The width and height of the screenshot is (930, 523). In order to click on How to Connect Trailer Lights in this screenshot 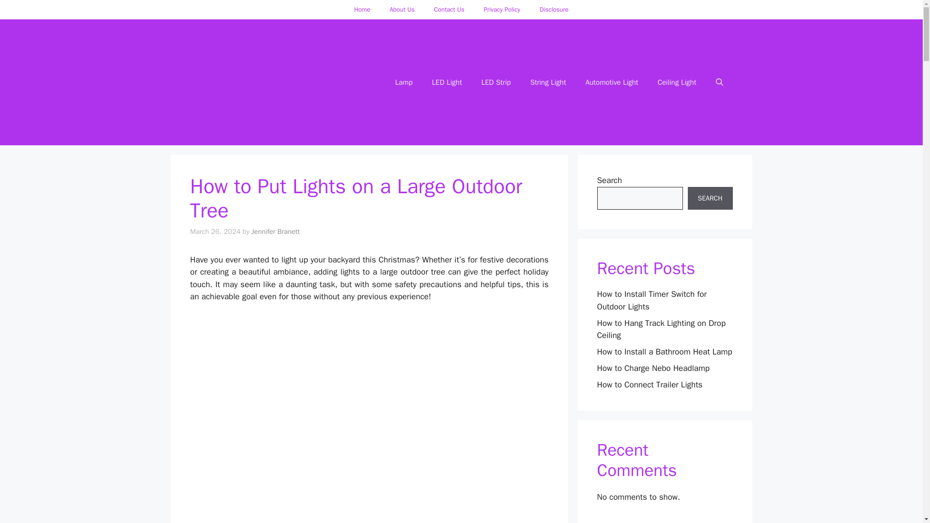, I will do `click(649, 385)`.